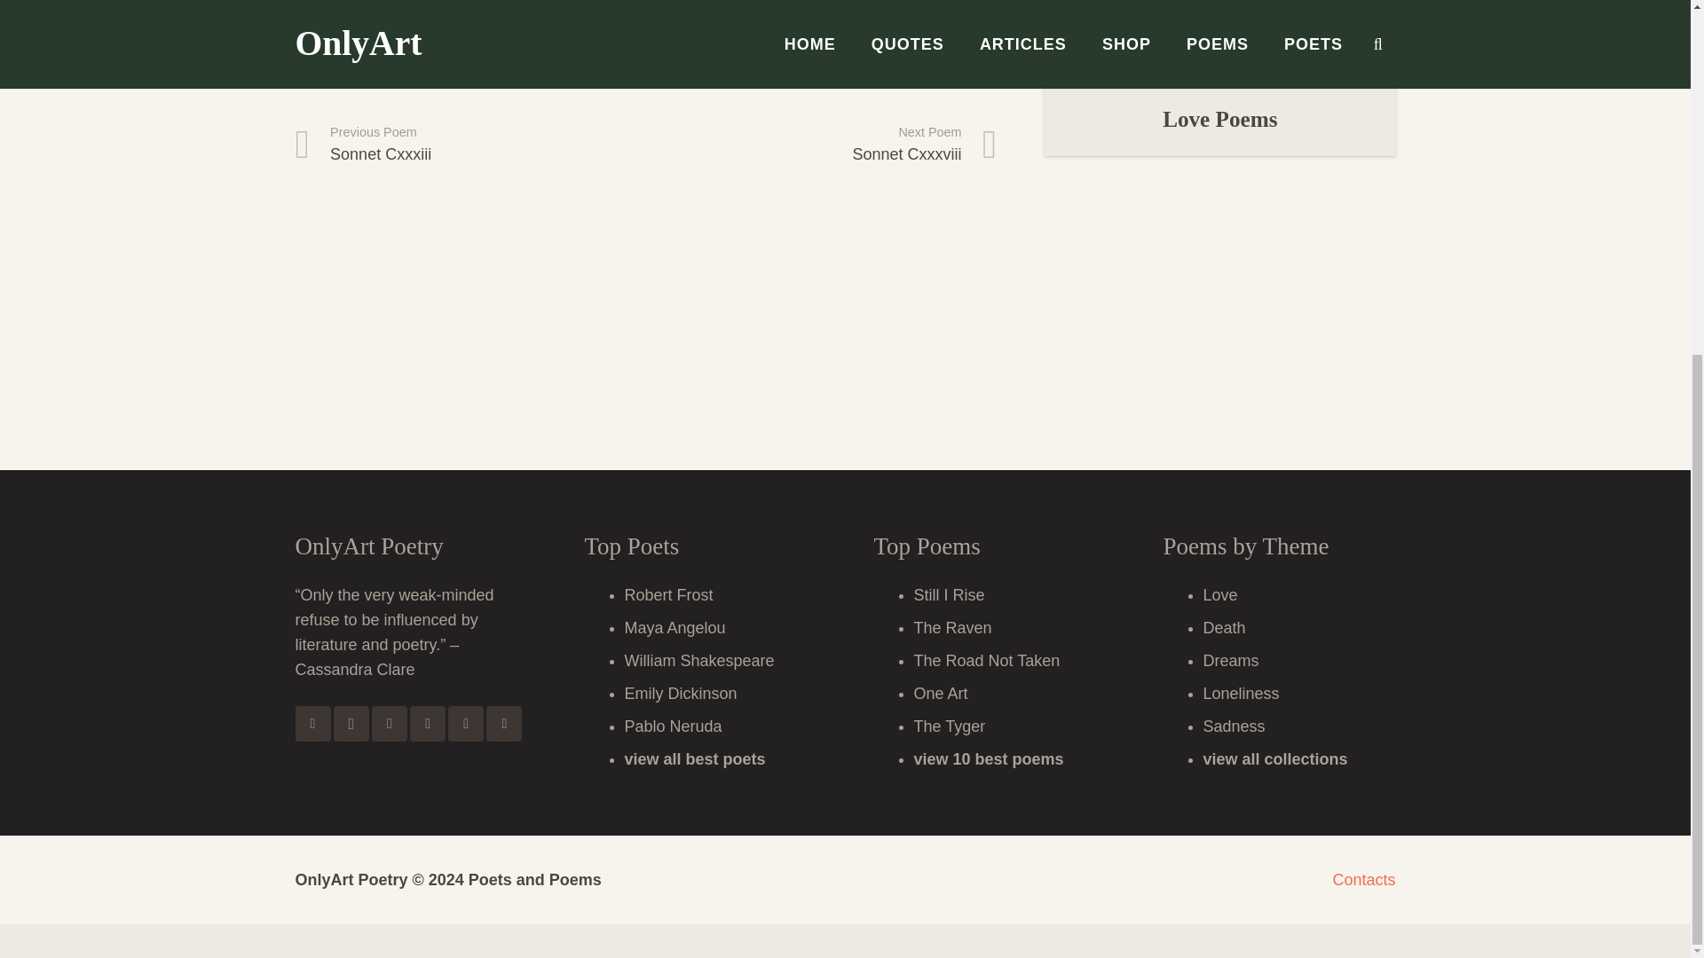 The height and width of the screenshot is (958, 1704). What do you see at coordinates (312, 723) in the screenshot?
I see `Facebook` at bounding box center [312, 723].